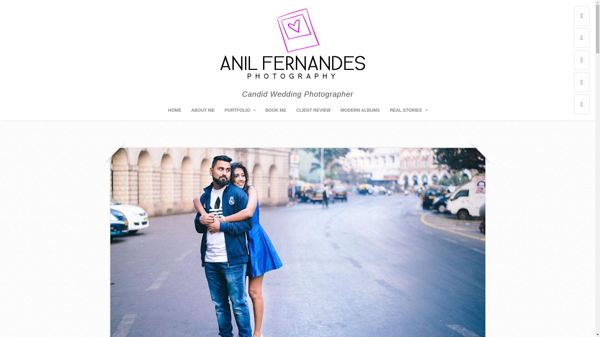 This screenshot has height=337, width=600. What do you see at coordinates (203, 112) in the screenshot?
I see `ABOUT ME` at bounding box center [203, 112].